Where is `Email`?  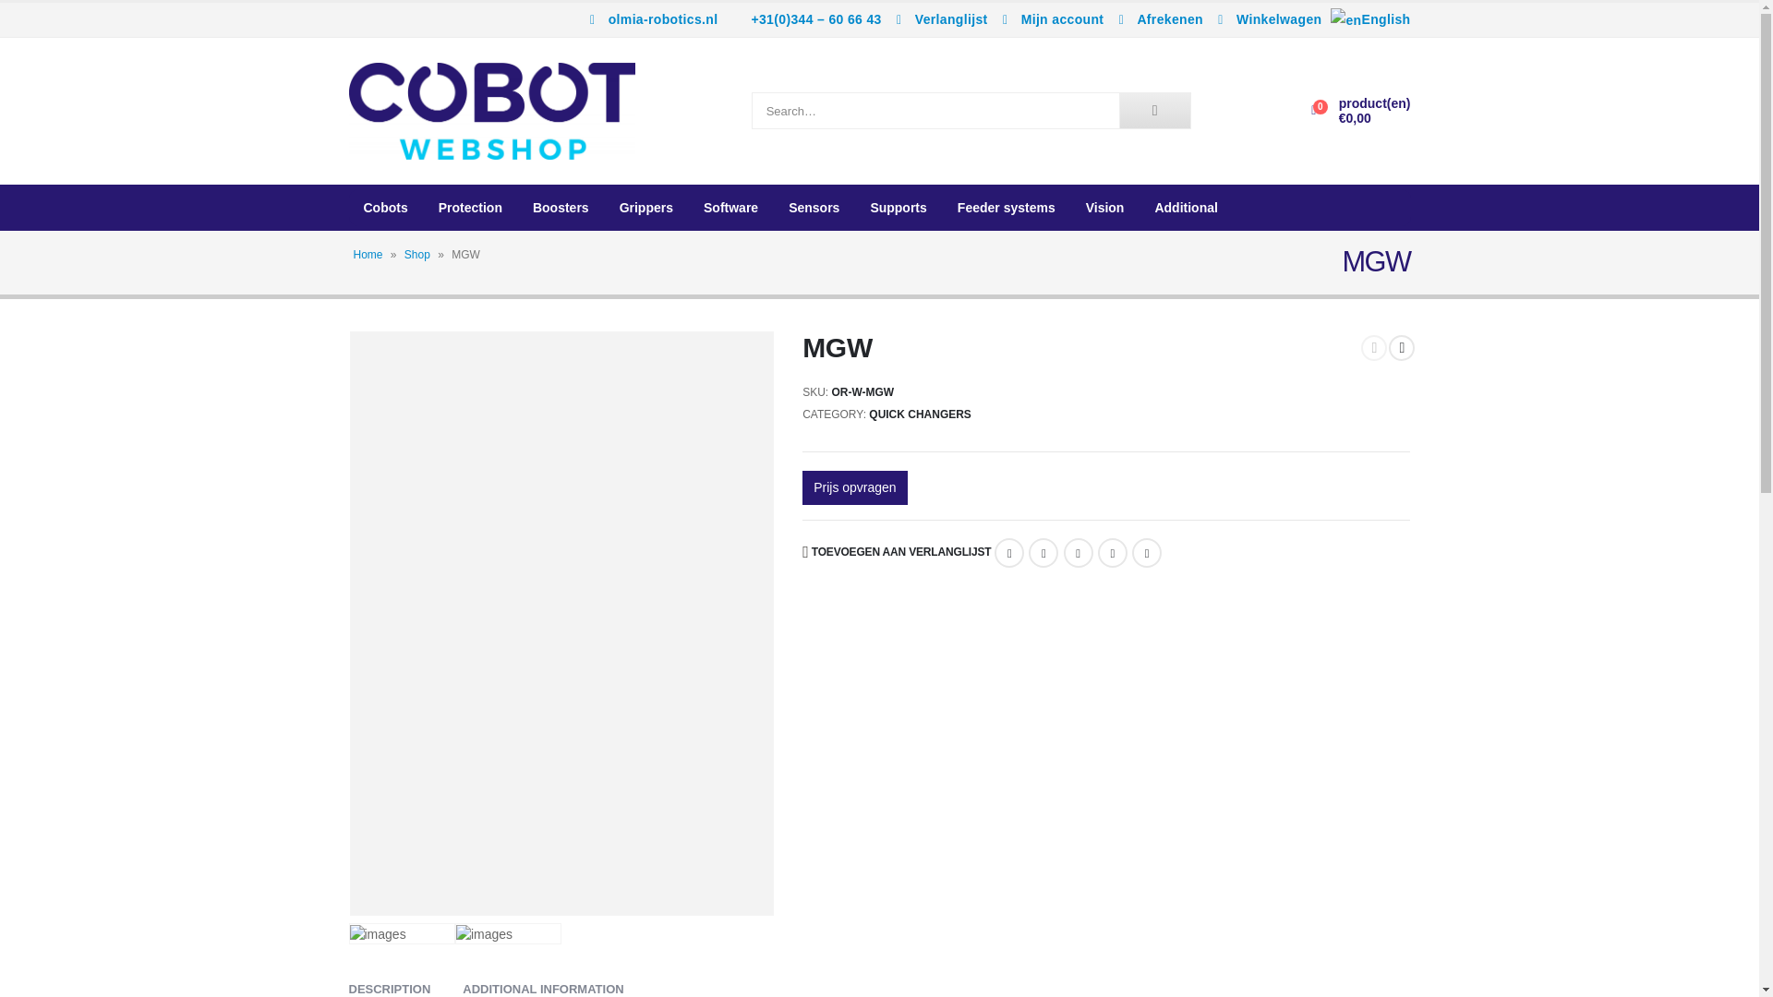
Email is located at coordinates (1147, 552).